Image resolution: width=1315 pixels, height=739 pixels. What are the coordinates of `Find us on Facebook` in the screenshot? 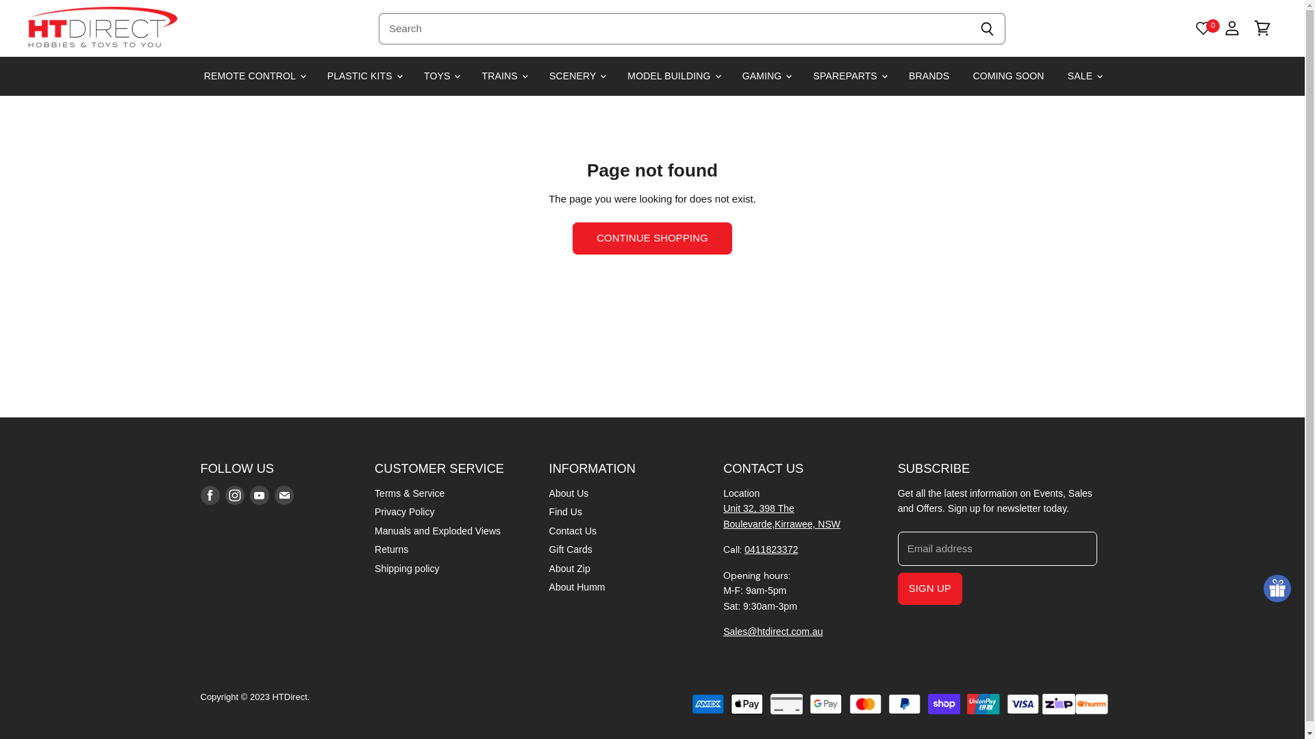 It's located at (210, 495).